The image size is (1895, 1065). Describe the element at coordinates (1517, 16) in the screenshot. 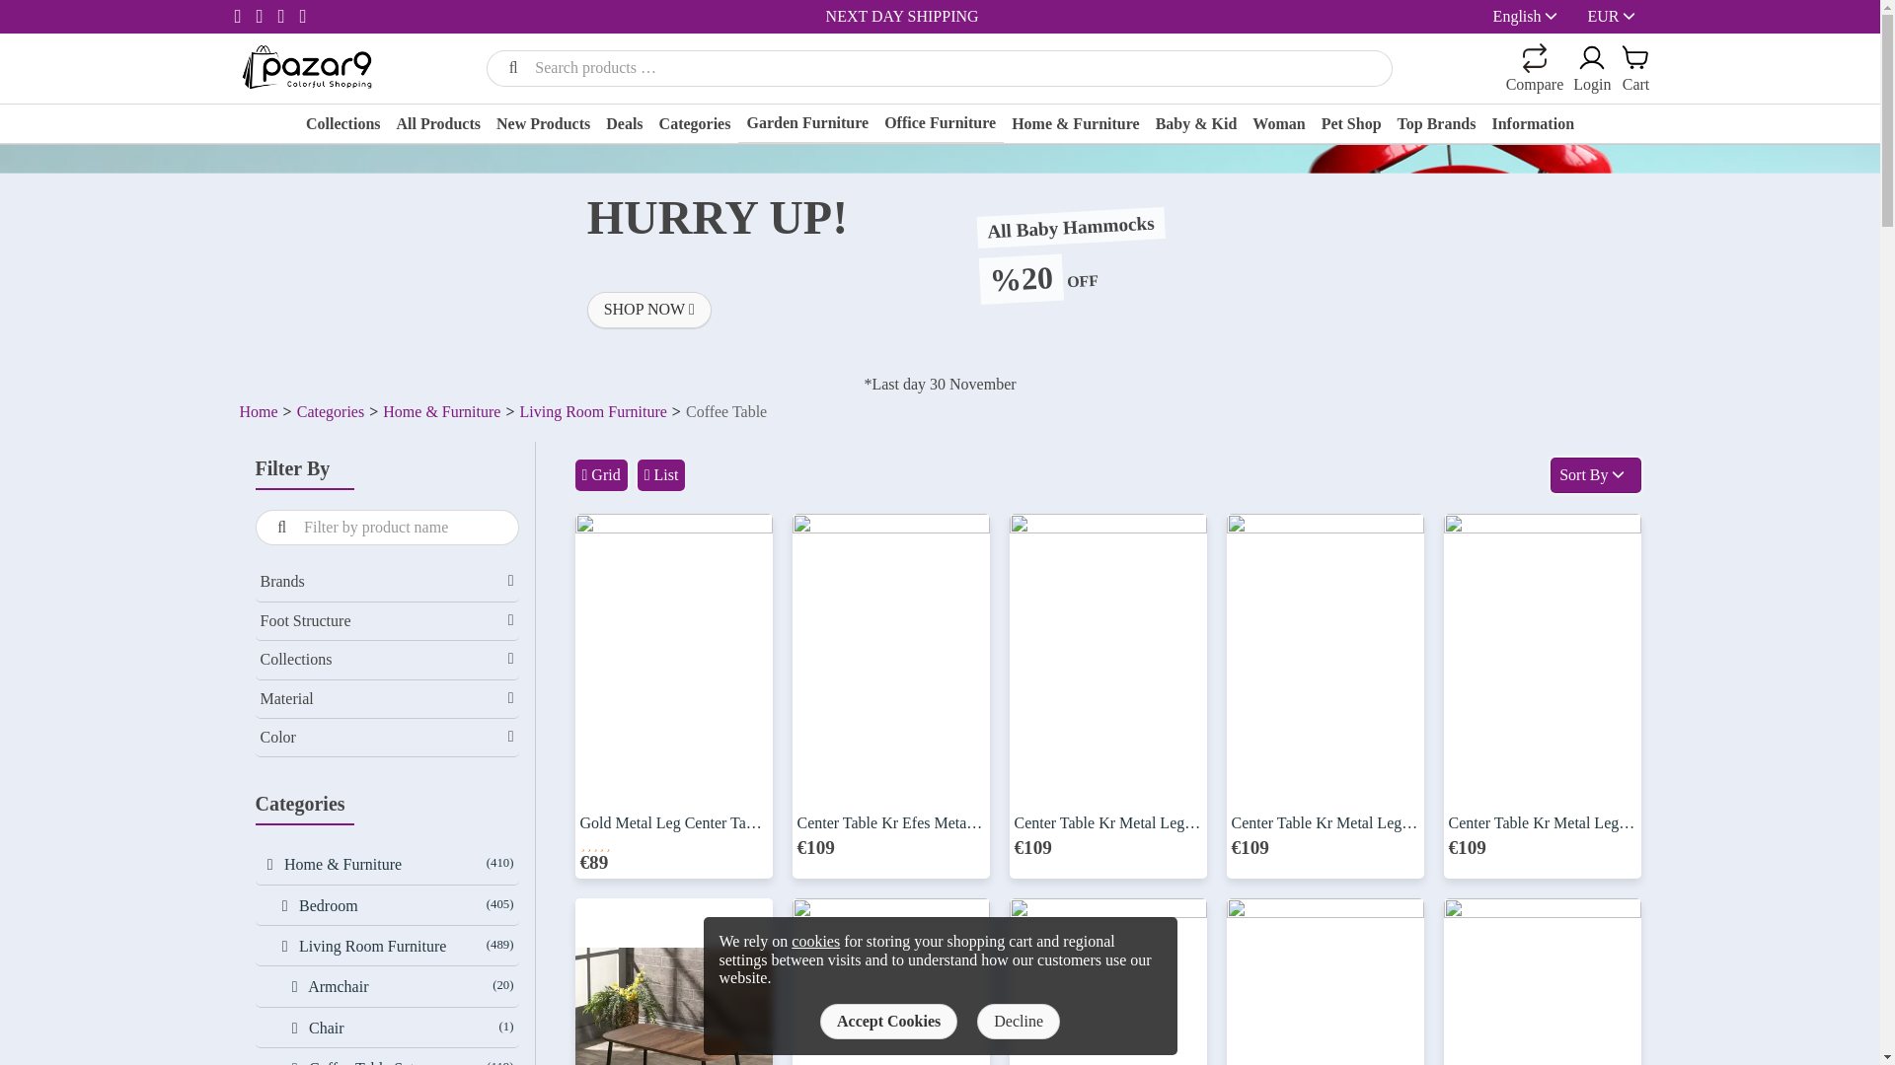

I see `English` at that location.